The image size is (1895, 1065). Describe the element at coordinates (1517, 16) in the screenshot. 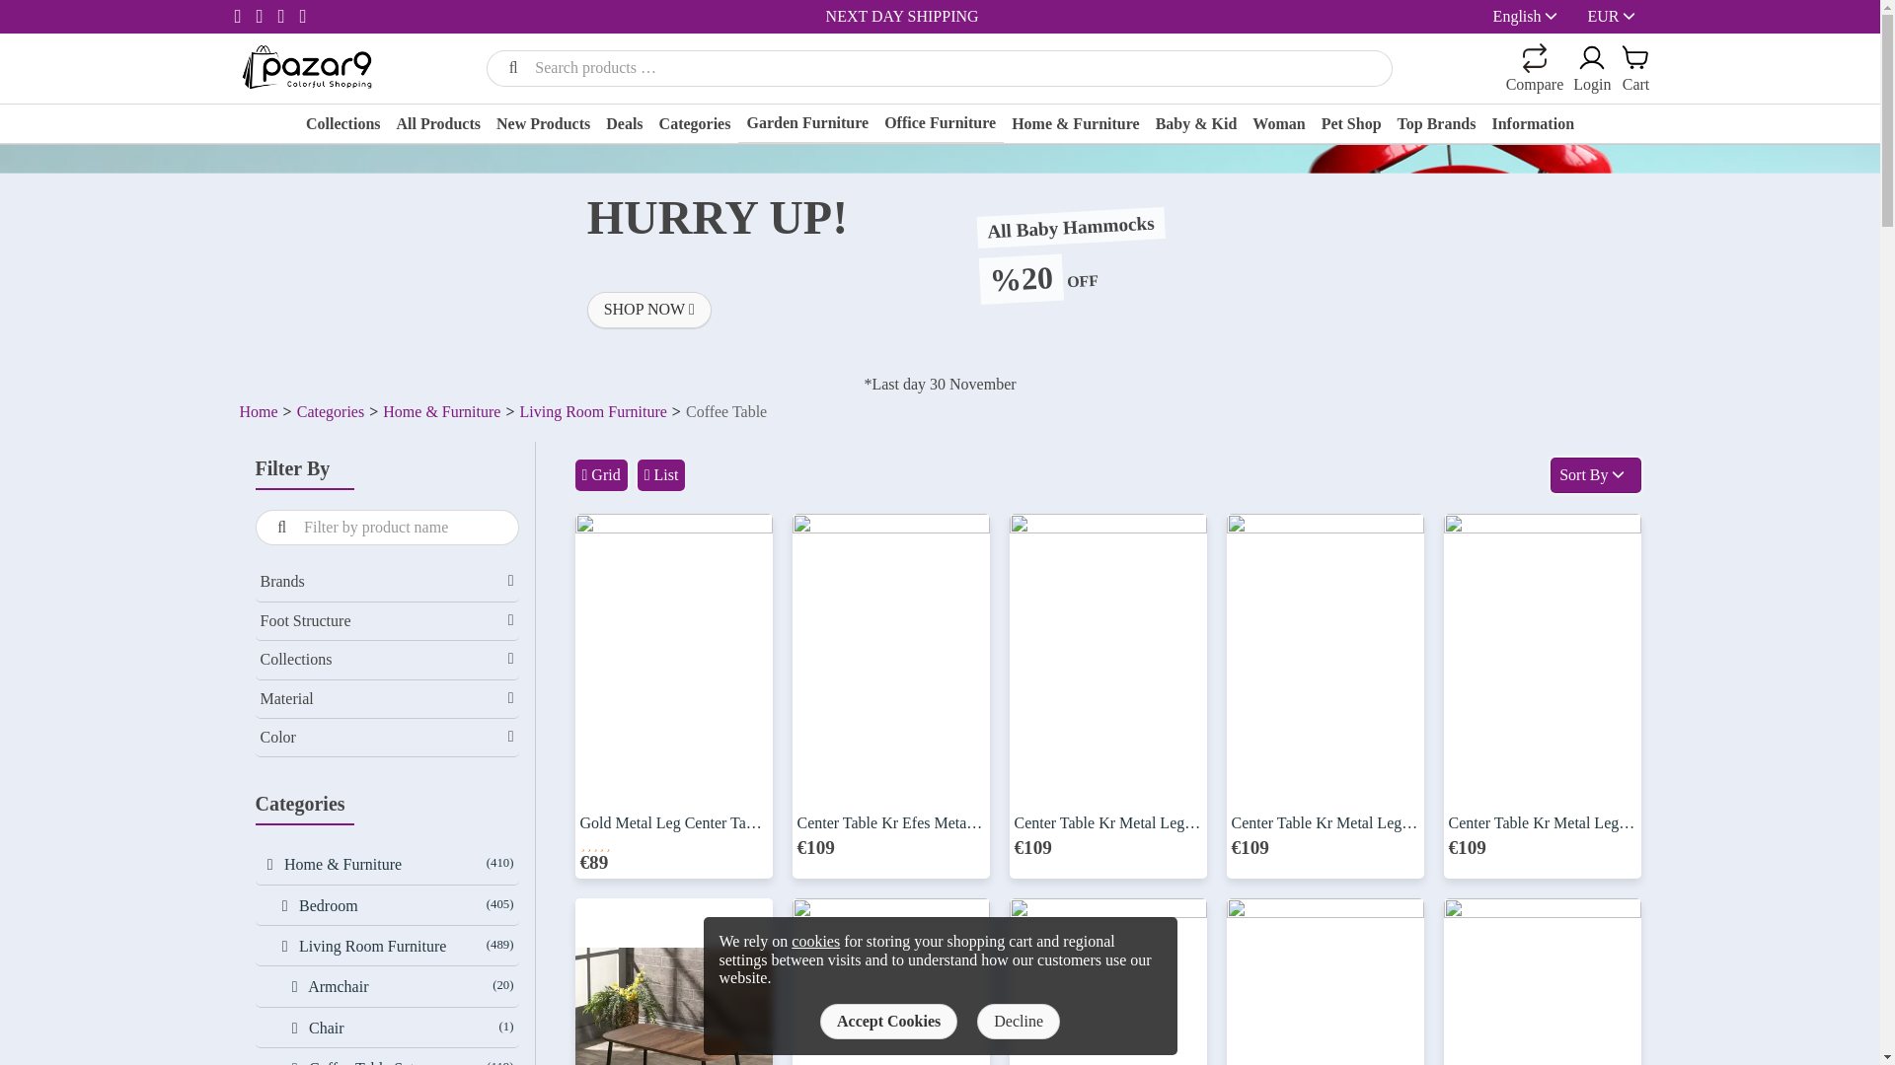

I see `English` at that location.